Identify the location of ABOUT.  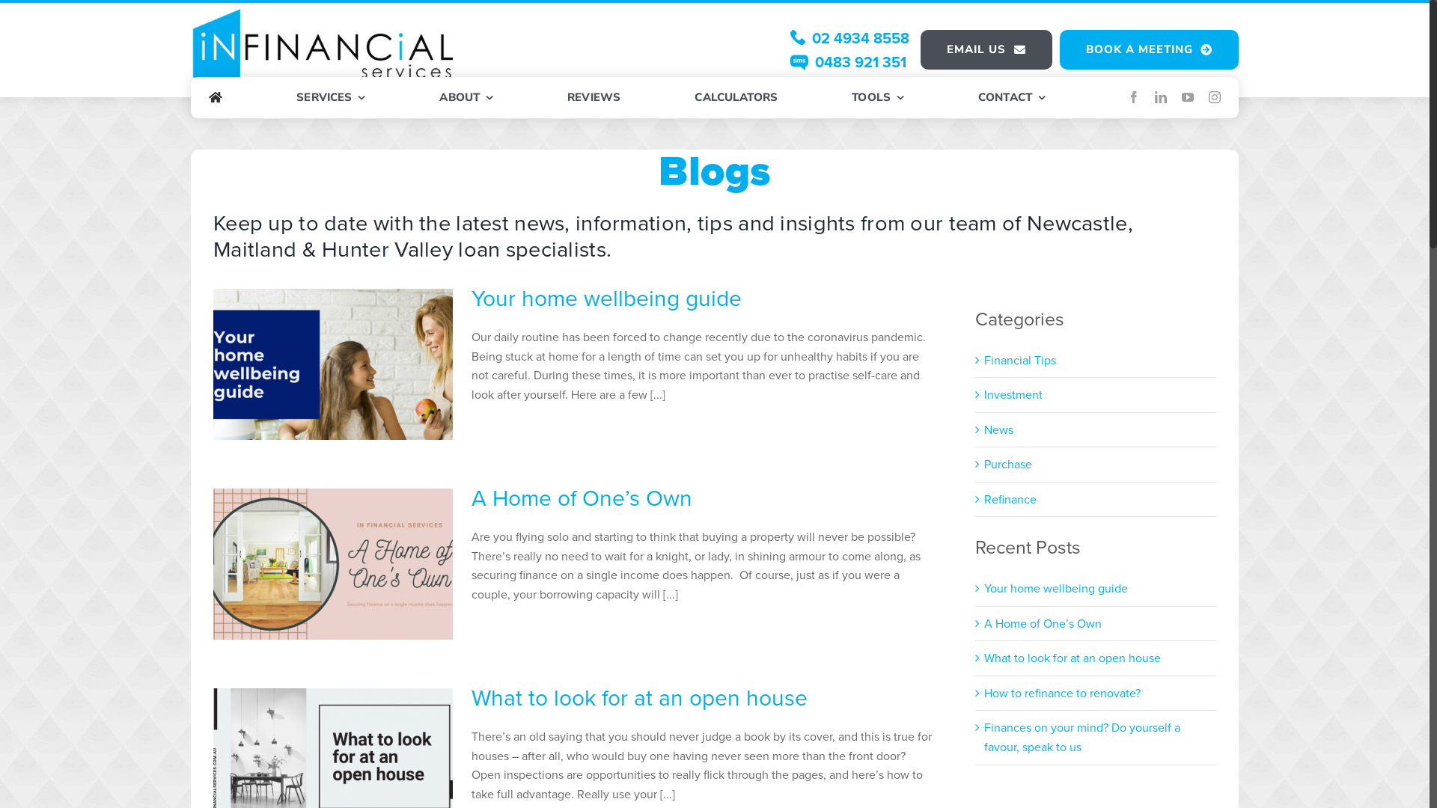
(466, 98).